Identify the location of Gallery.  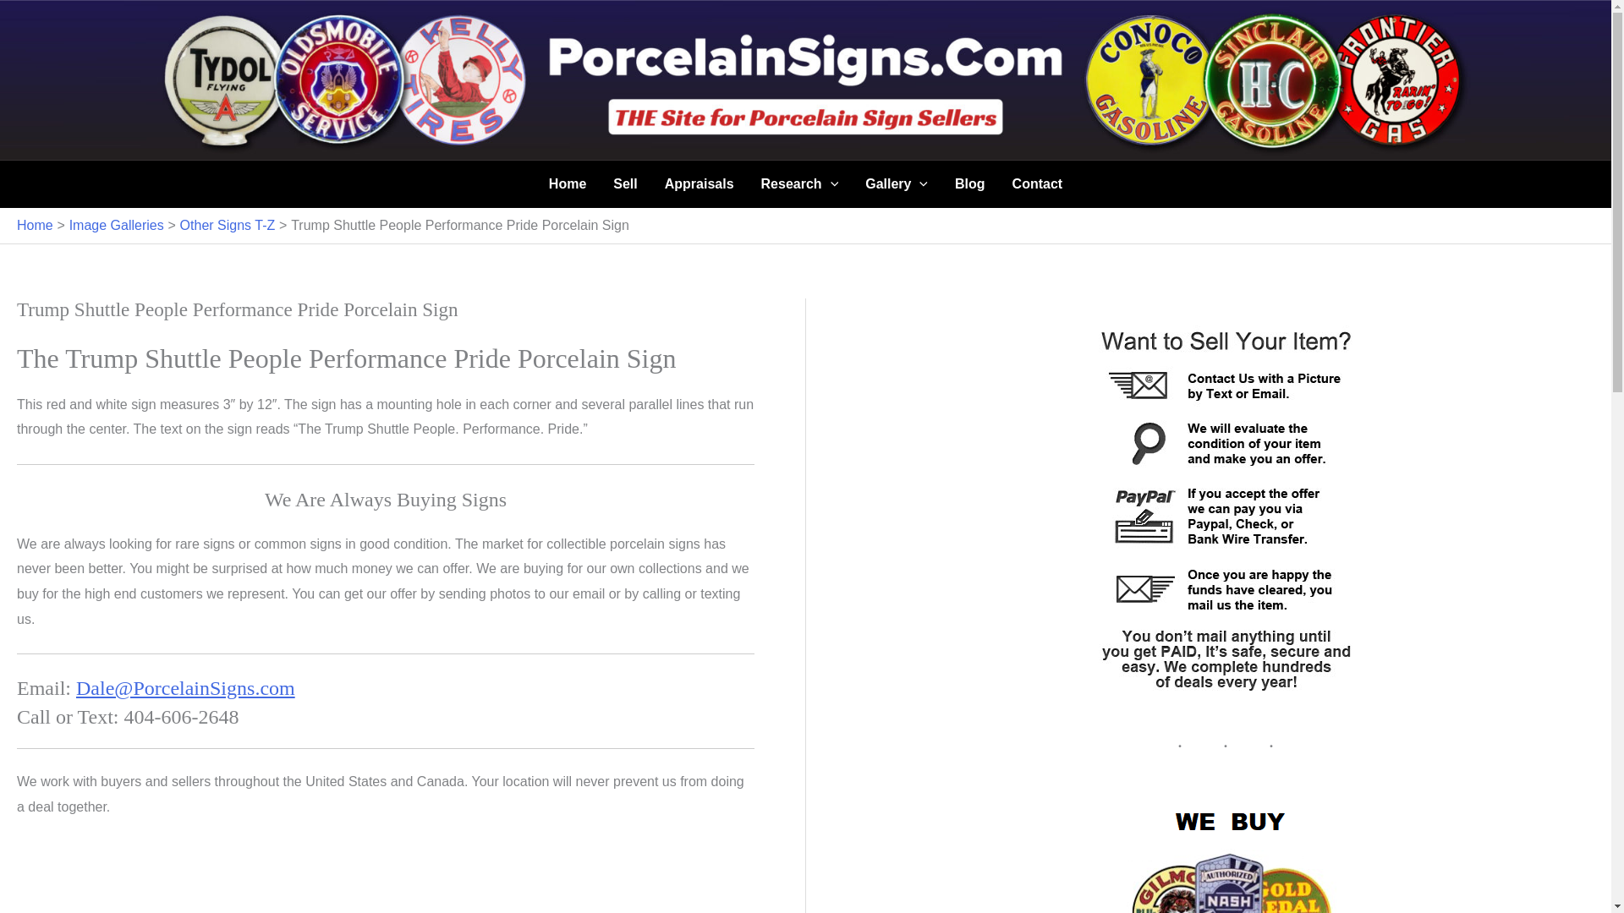
(897, 184).